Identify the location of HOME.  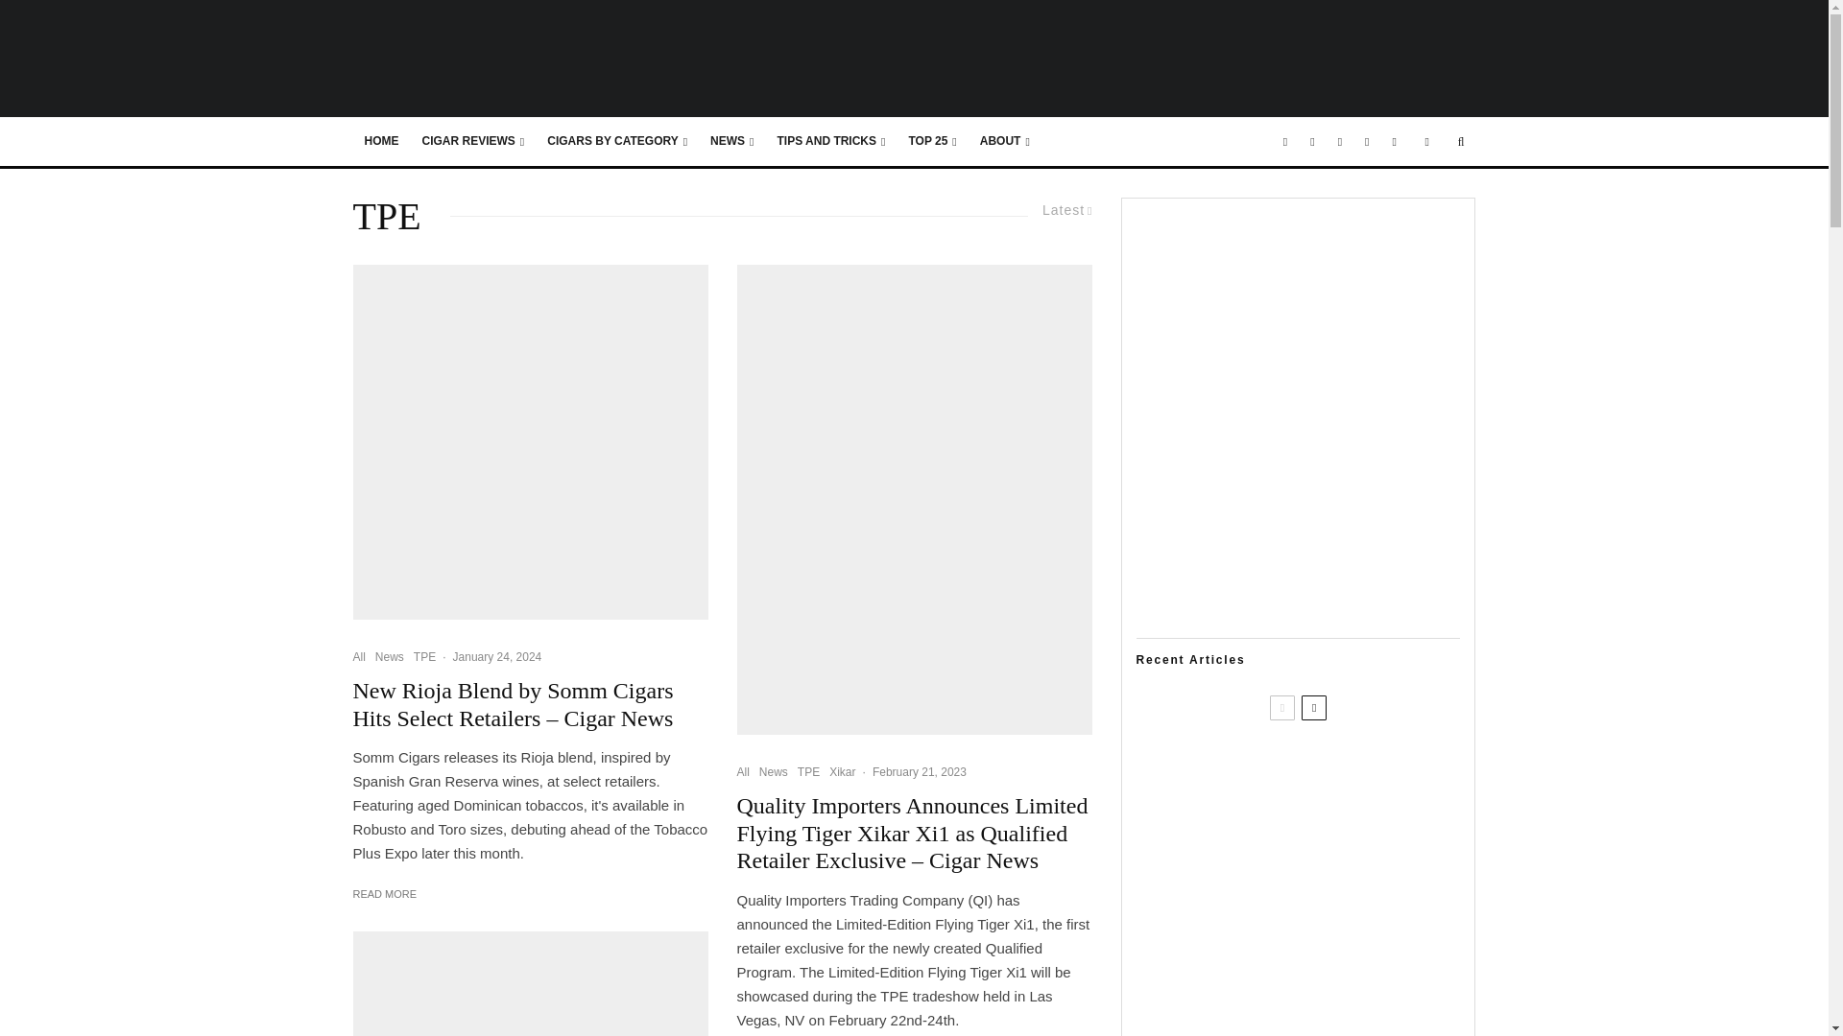
(382, 142).